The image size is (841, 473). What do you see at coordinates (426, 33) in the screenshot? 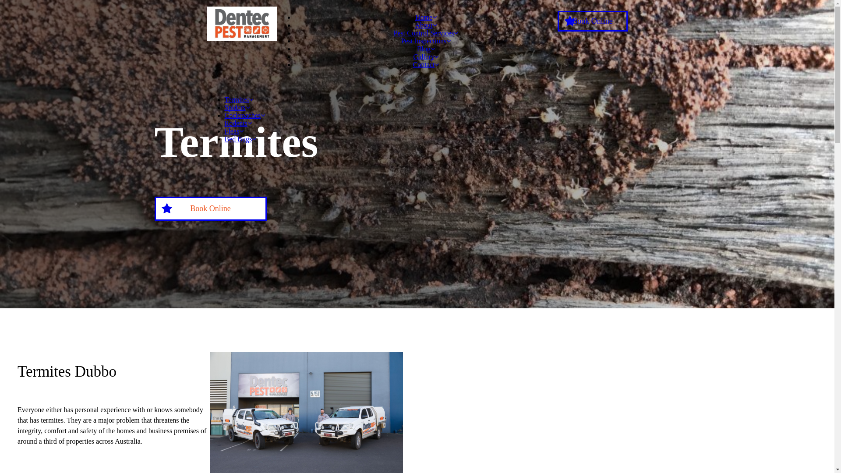
I see `Pest Control Services` at bounding box center [426, 33].